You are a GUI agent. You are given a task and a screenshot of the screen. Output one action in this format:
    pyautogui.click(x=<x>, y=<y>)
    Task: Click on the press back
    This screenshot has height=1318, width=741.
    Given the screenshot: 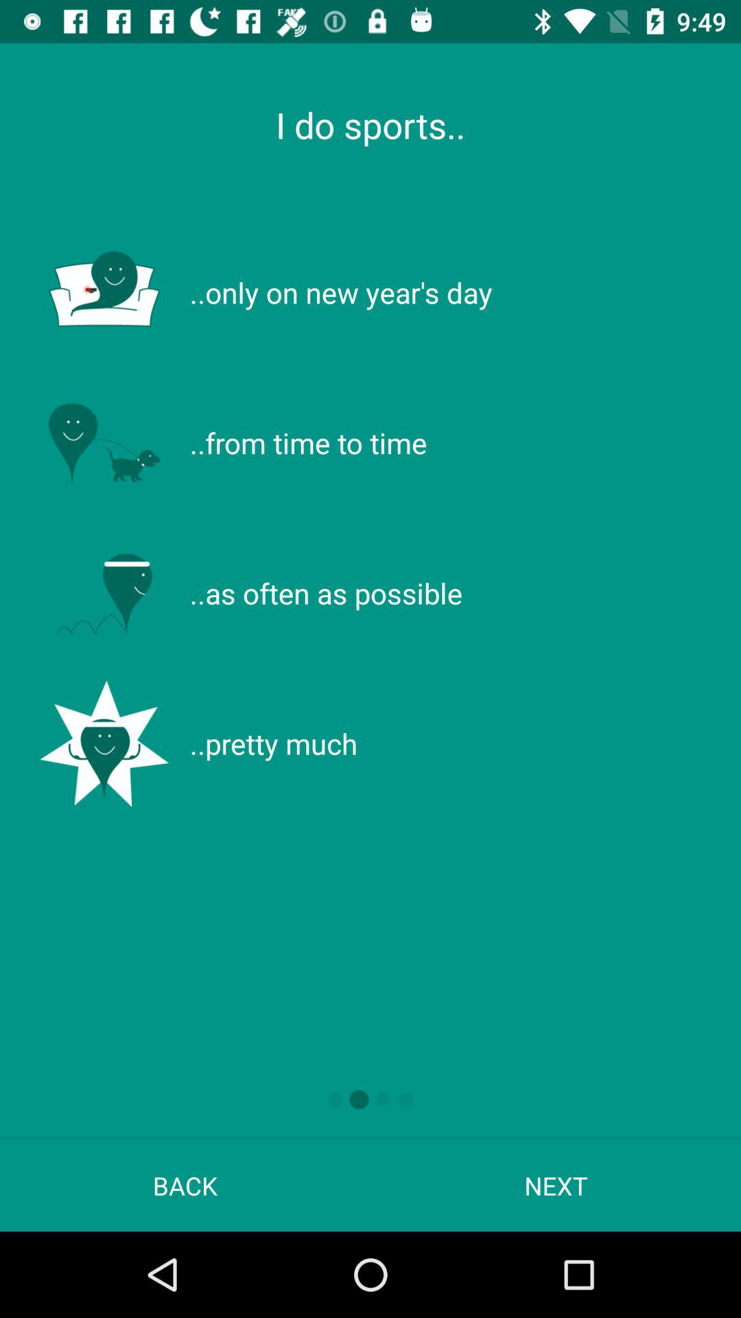 What is the action you would take?
    pyautogui.click(x=185, y=1185)
    